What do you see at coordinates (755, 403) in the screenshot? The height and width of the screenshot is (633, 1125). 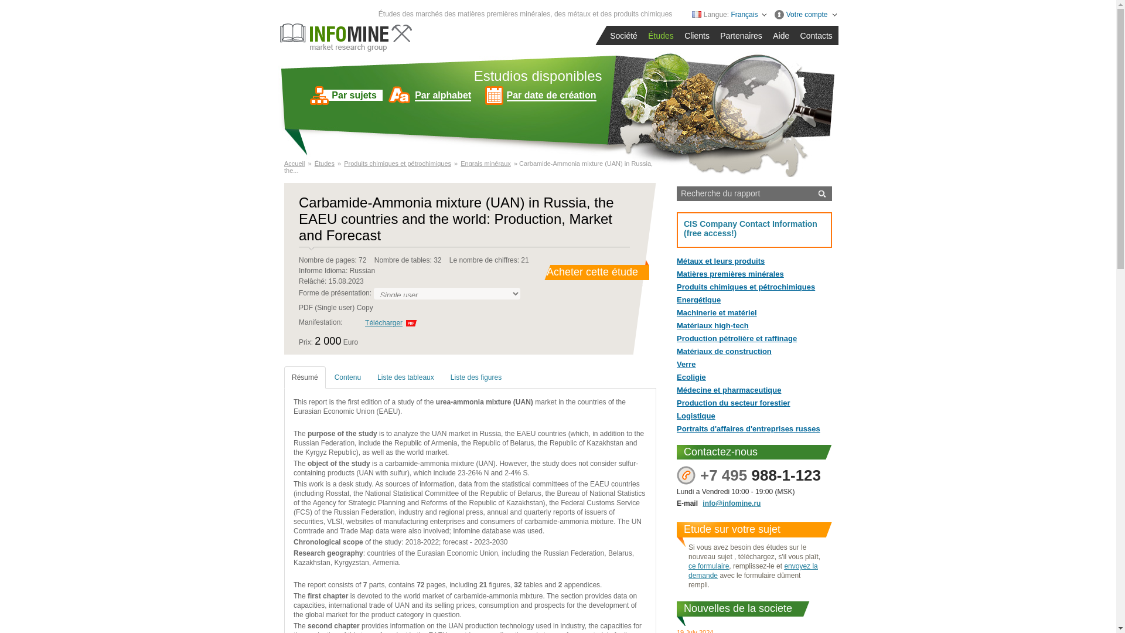 I see `Production du secteur forestier` at bounding box center [755, 403].